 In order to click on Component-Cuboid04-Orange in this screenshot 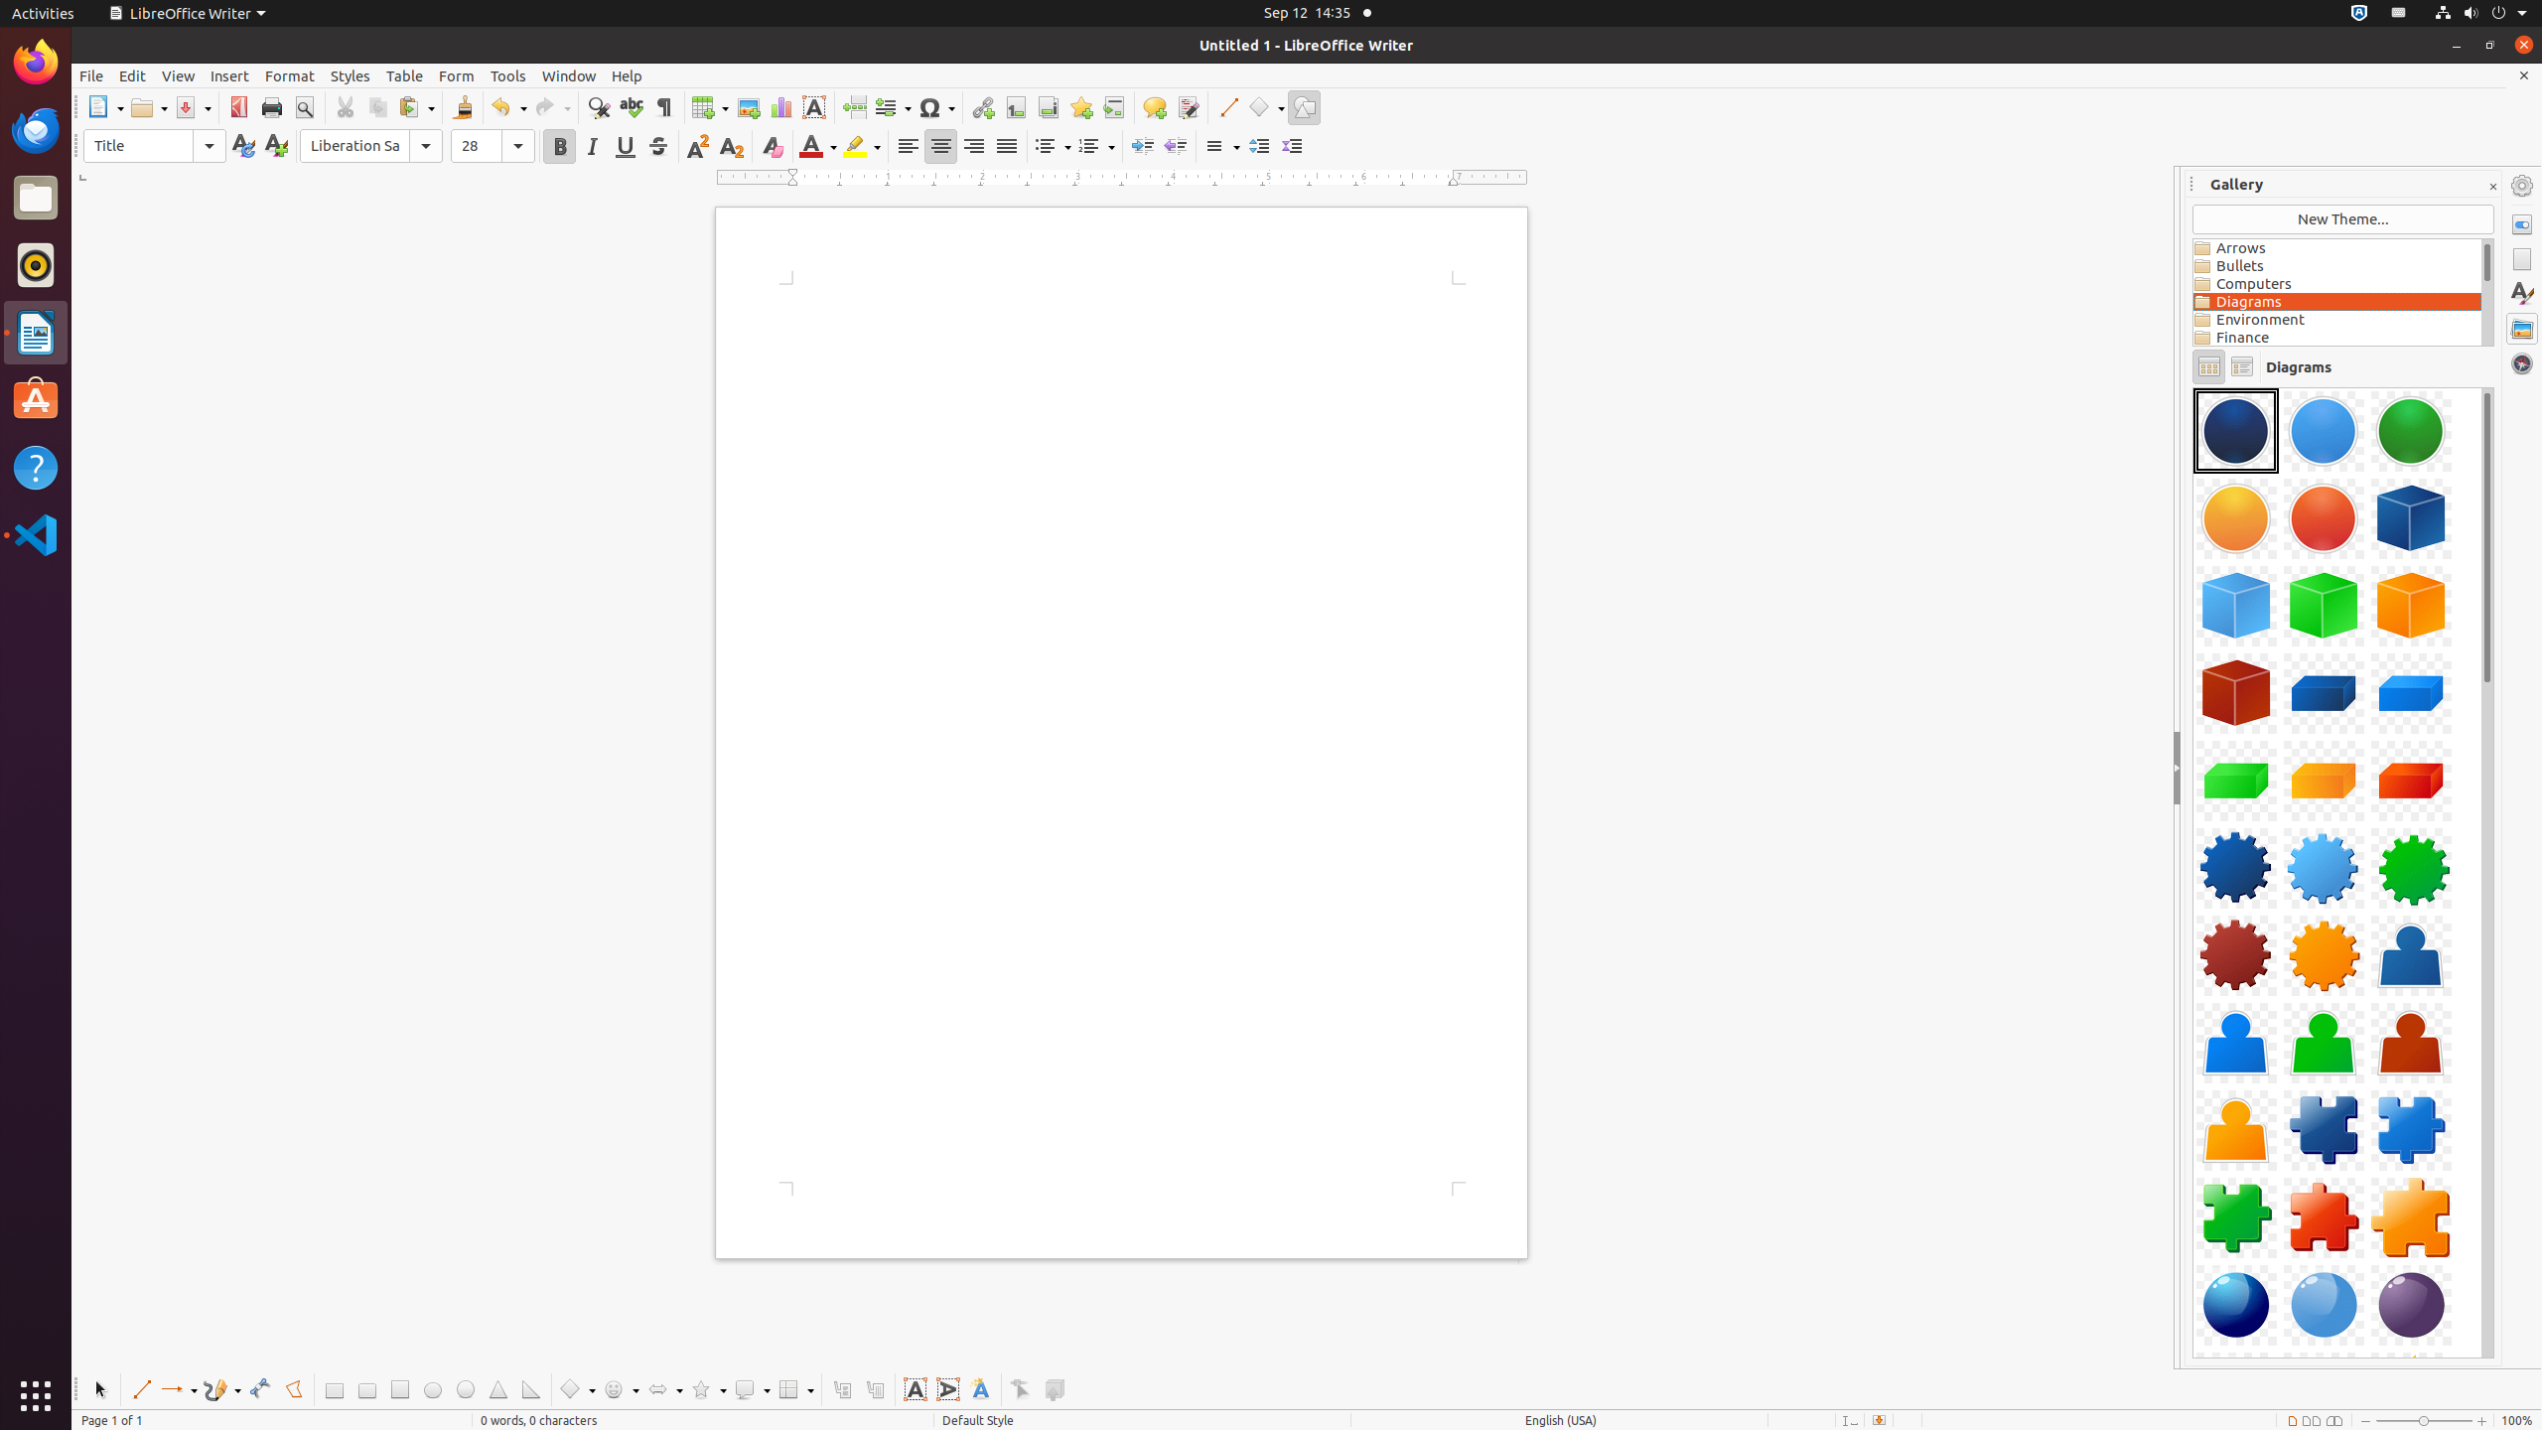, I will do `click(2324, 781)`.